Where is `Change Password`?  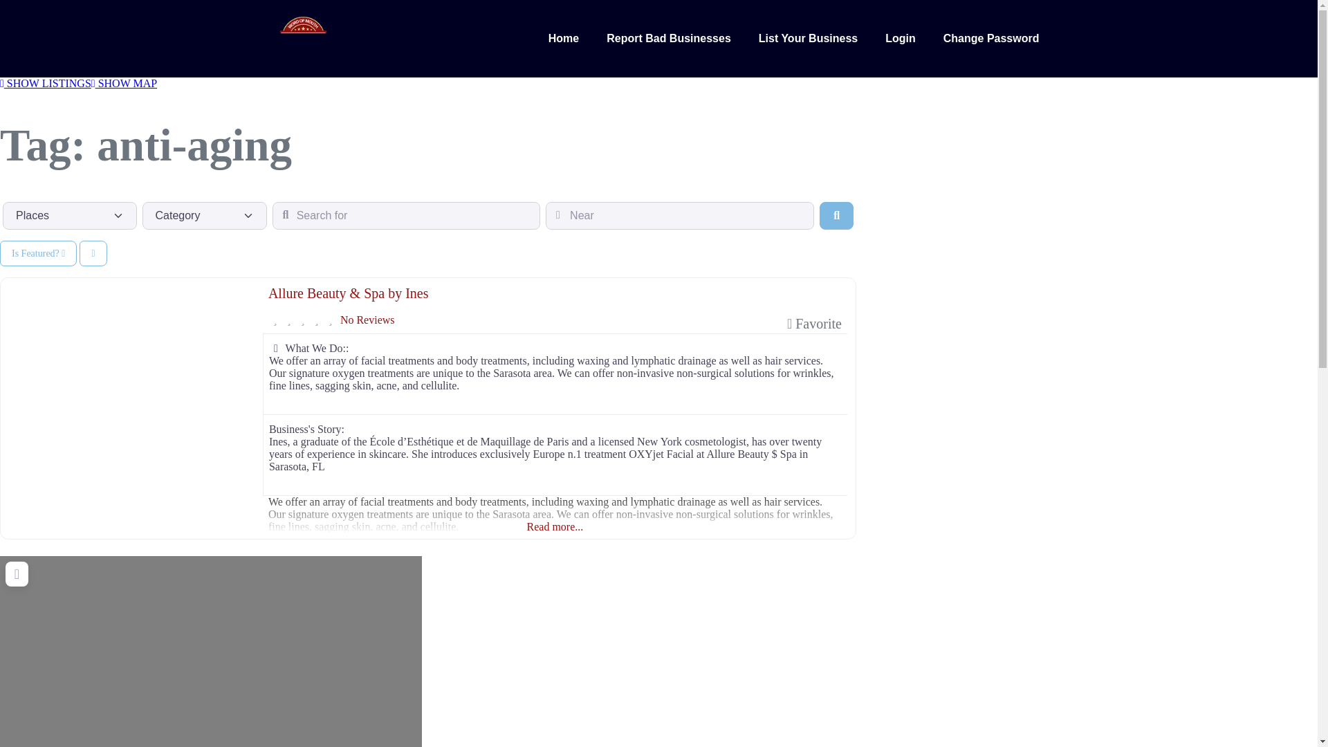 Change Password is located at coordinates (991, 39).